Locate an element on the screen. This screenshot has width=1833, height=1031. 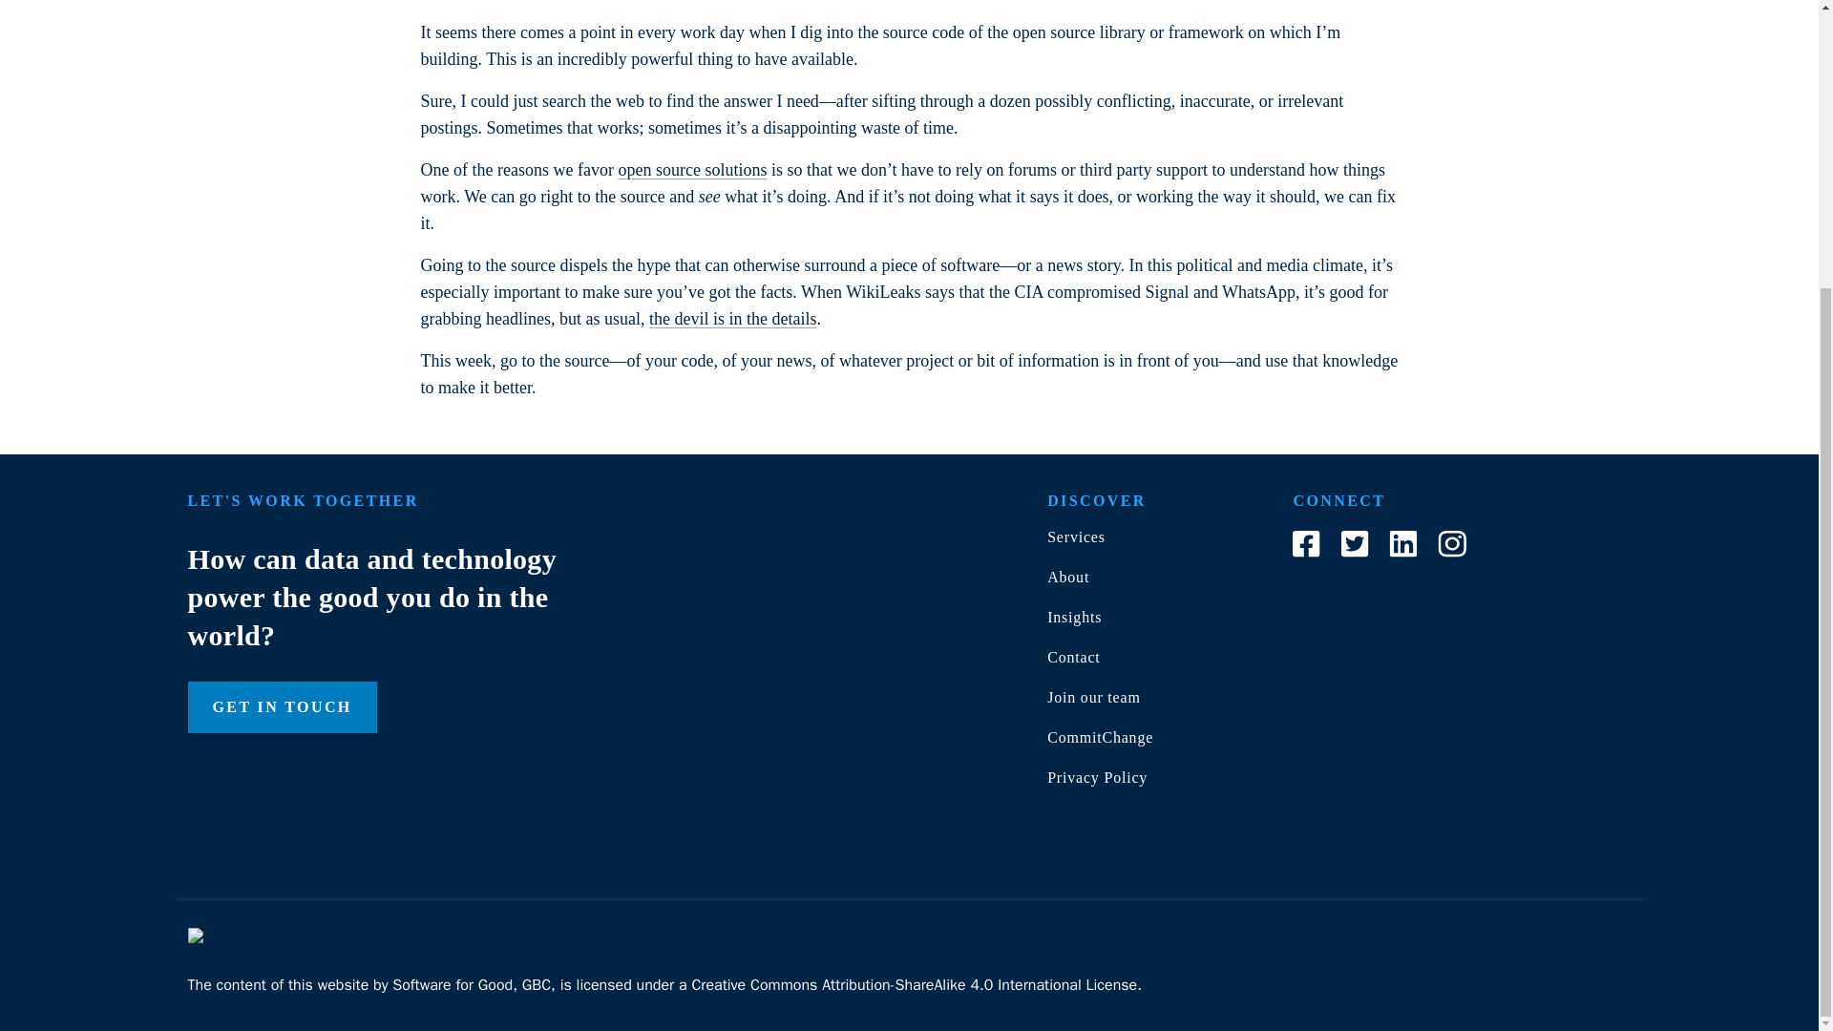
Services is located at coordinates (1075, 537).